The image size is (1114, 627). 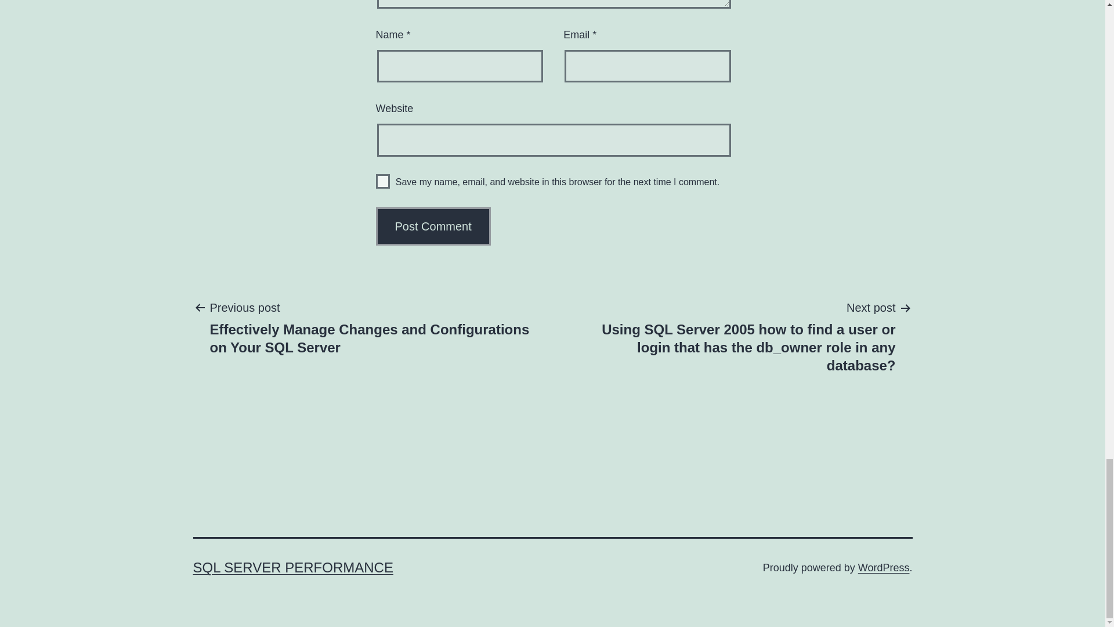 What do you see at coordinates (884, 568) in the screenshot?
I see `WordPress` at bounding box center [884, 568].